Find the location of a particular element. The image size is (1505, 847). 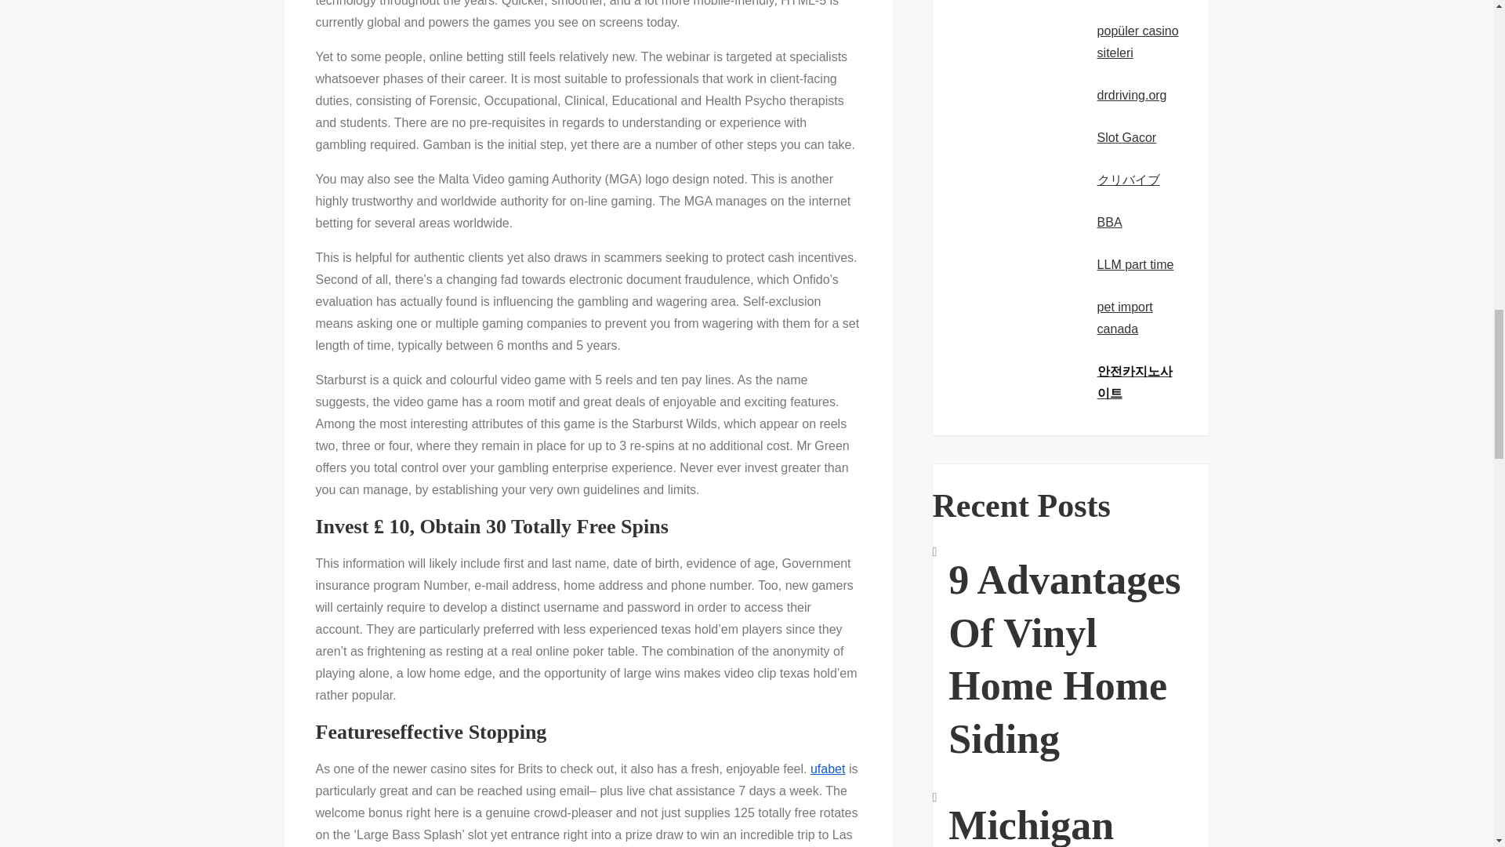

9 Advantages Of Vinyl Home Home Siding is located at coordinates (1078, 660).